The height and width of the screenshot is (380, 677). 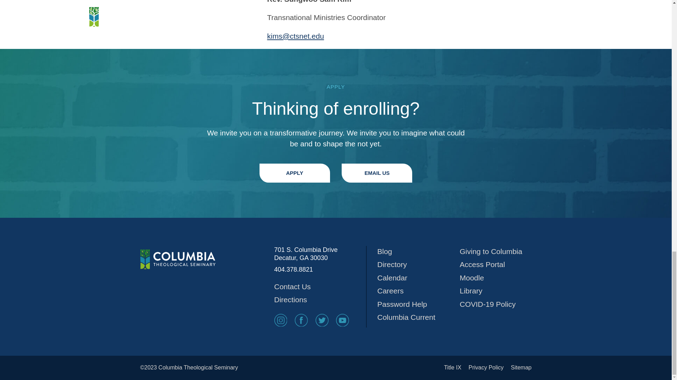 I want to click on Contact Us, so click(x=320, y=286).